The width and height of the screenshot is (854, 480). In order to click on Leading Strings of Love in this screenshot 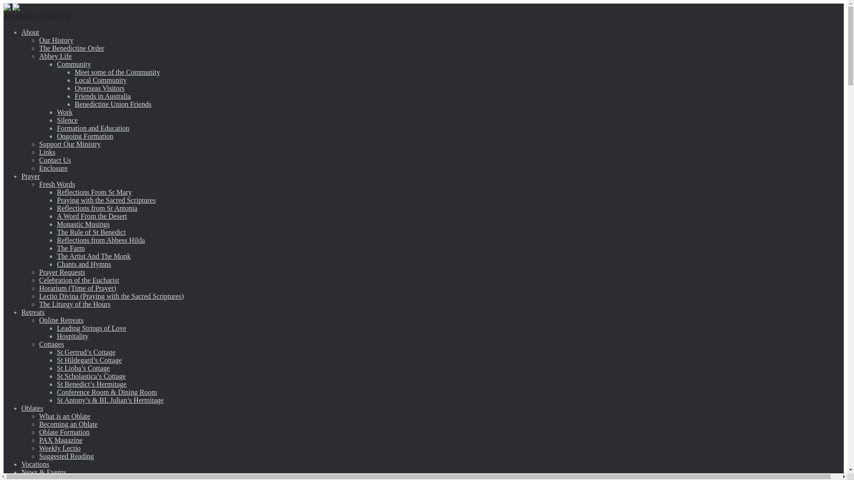, I will do `click(92, 328)`.